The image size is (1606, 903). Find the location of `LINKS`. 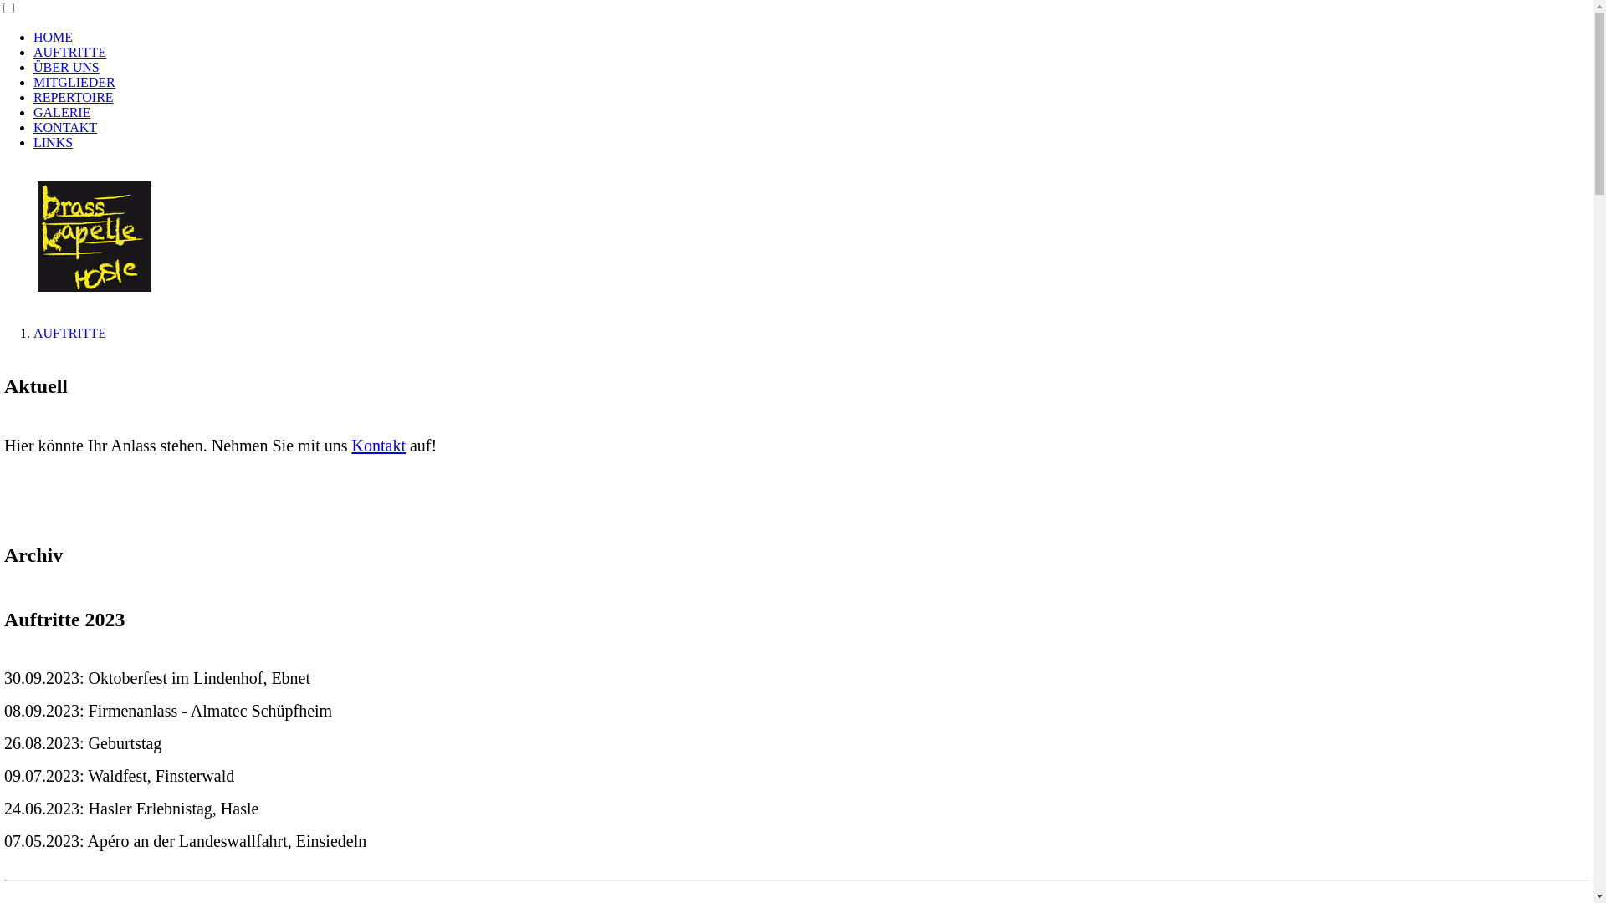

LINKS is located at coordinates (54, 142).